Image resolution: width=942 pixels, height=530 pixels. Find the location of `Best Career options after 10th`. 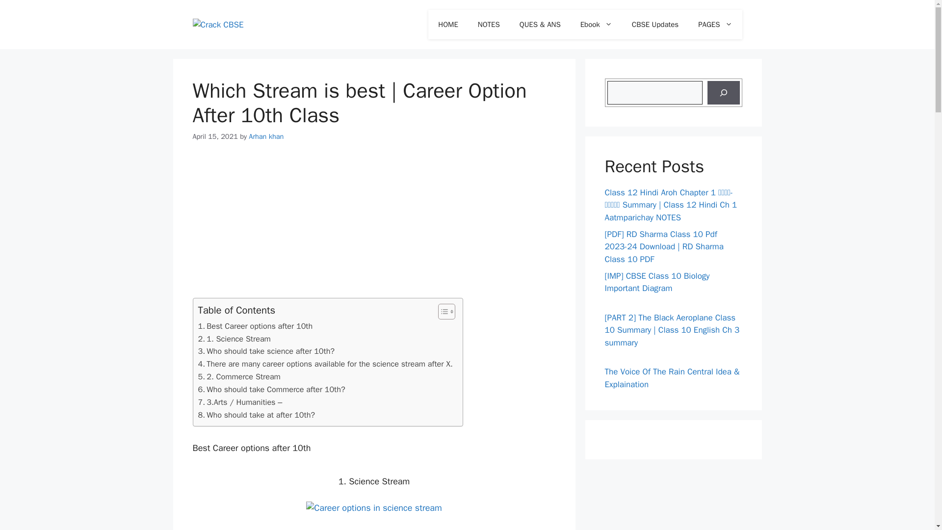

Best Career options after 10th is located at coordinates (255, 326).